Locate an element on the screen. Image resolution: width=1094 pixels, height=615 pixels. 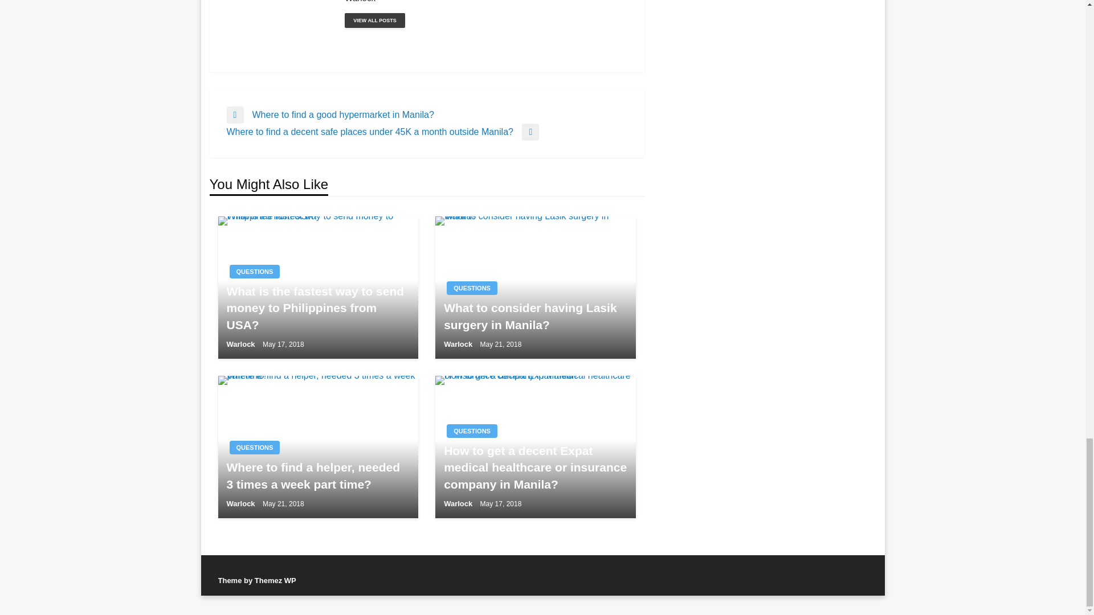
Warlock is located at coordinates (374, 20).